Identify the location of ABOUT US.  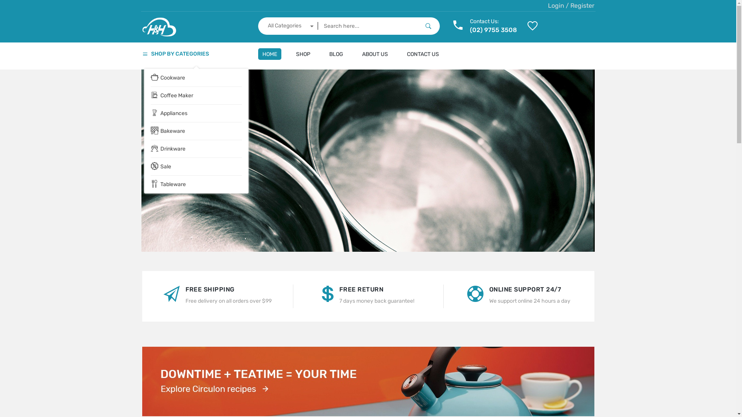
(375, 54).